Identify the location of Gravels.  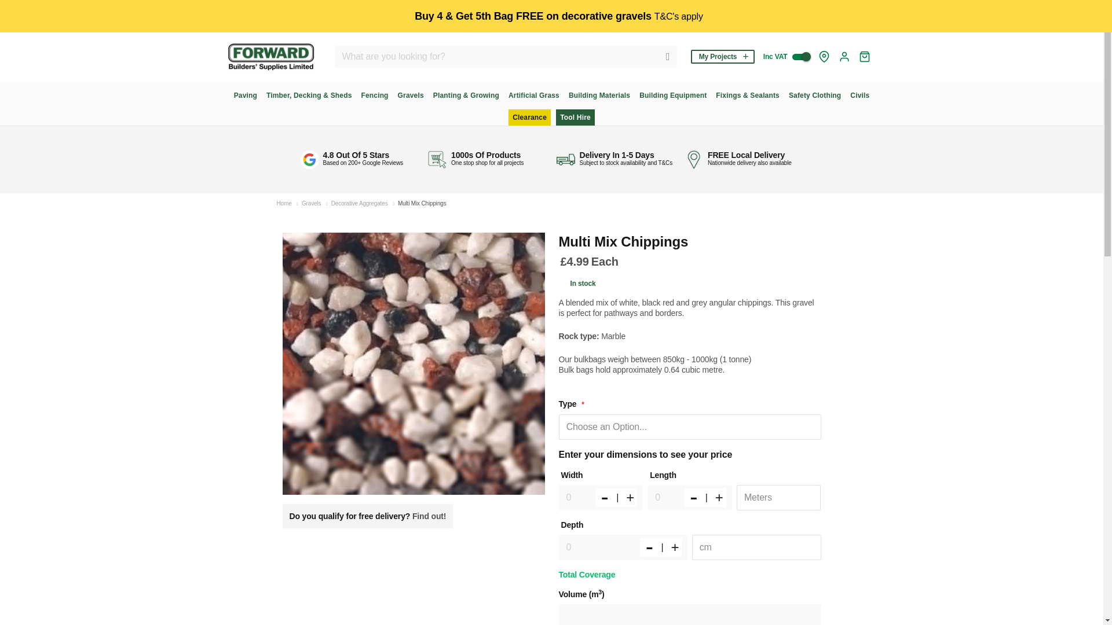
(311, 203).